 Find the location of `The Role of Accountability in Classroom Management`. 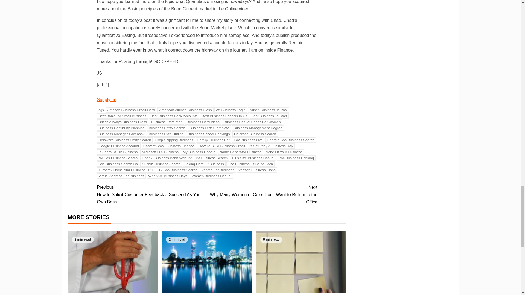

The Role of Accountability in Classroom Management is located at coordinates (207, 262).